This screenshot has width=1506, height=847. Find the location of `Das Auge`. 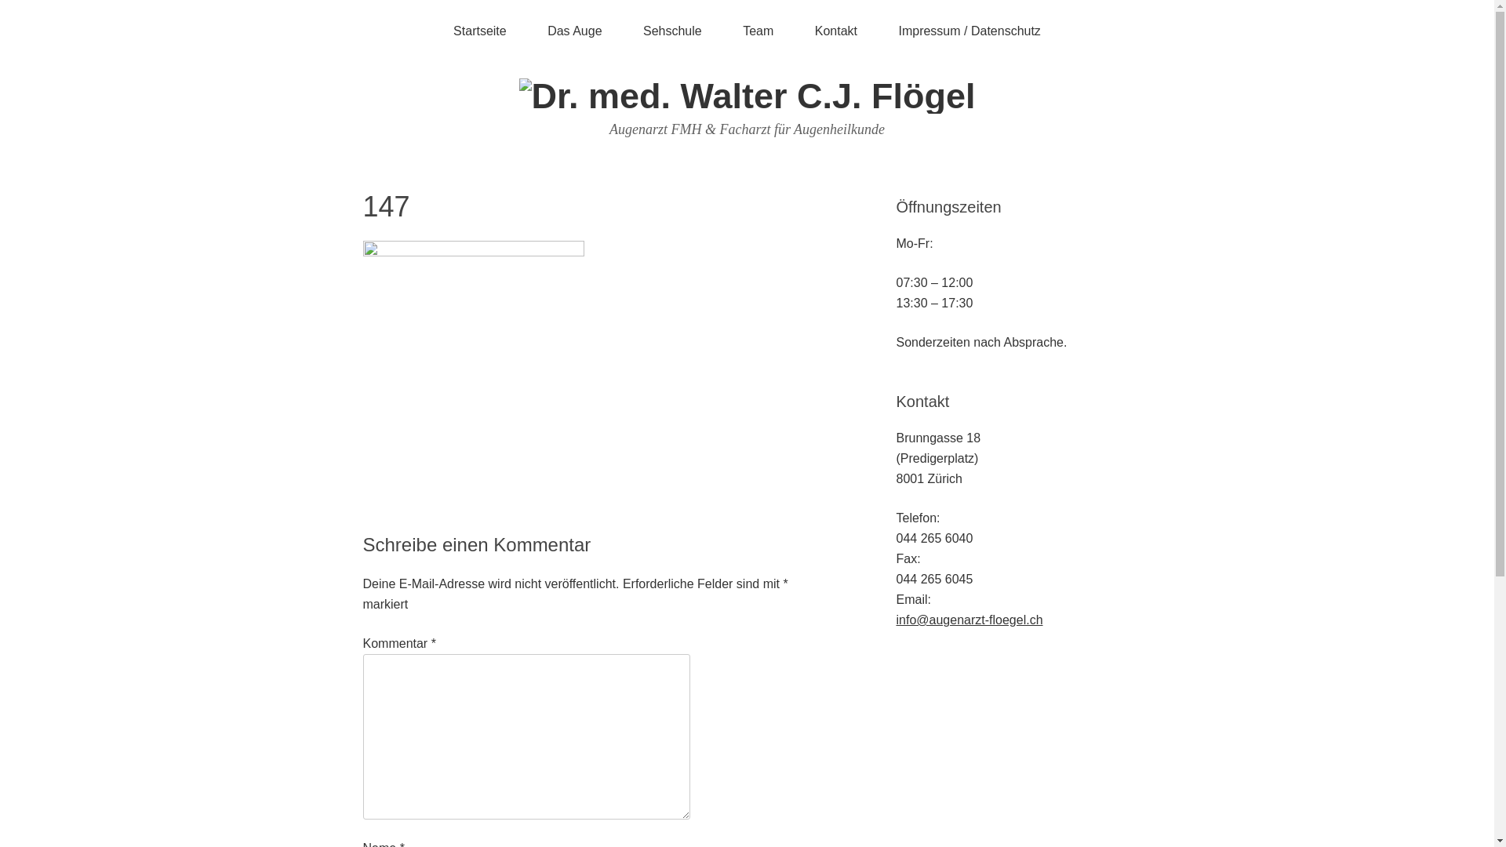

Das Auge is located at coordinates (574, 31).